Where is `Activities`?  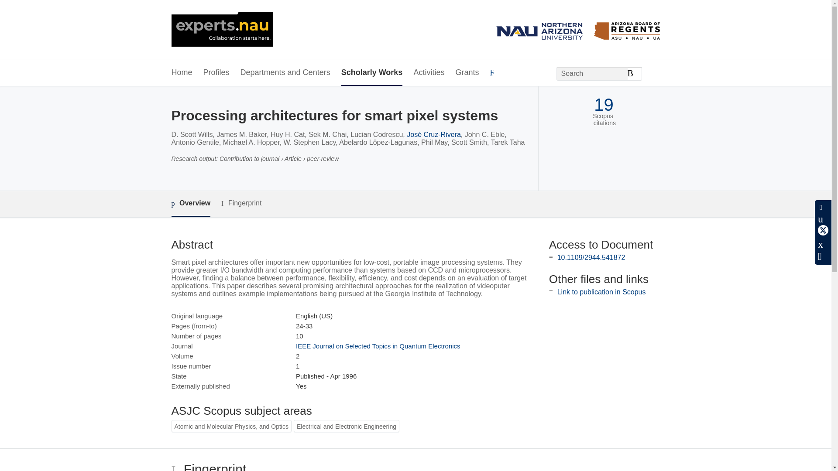 Activities is located at coordinates (429, 73).